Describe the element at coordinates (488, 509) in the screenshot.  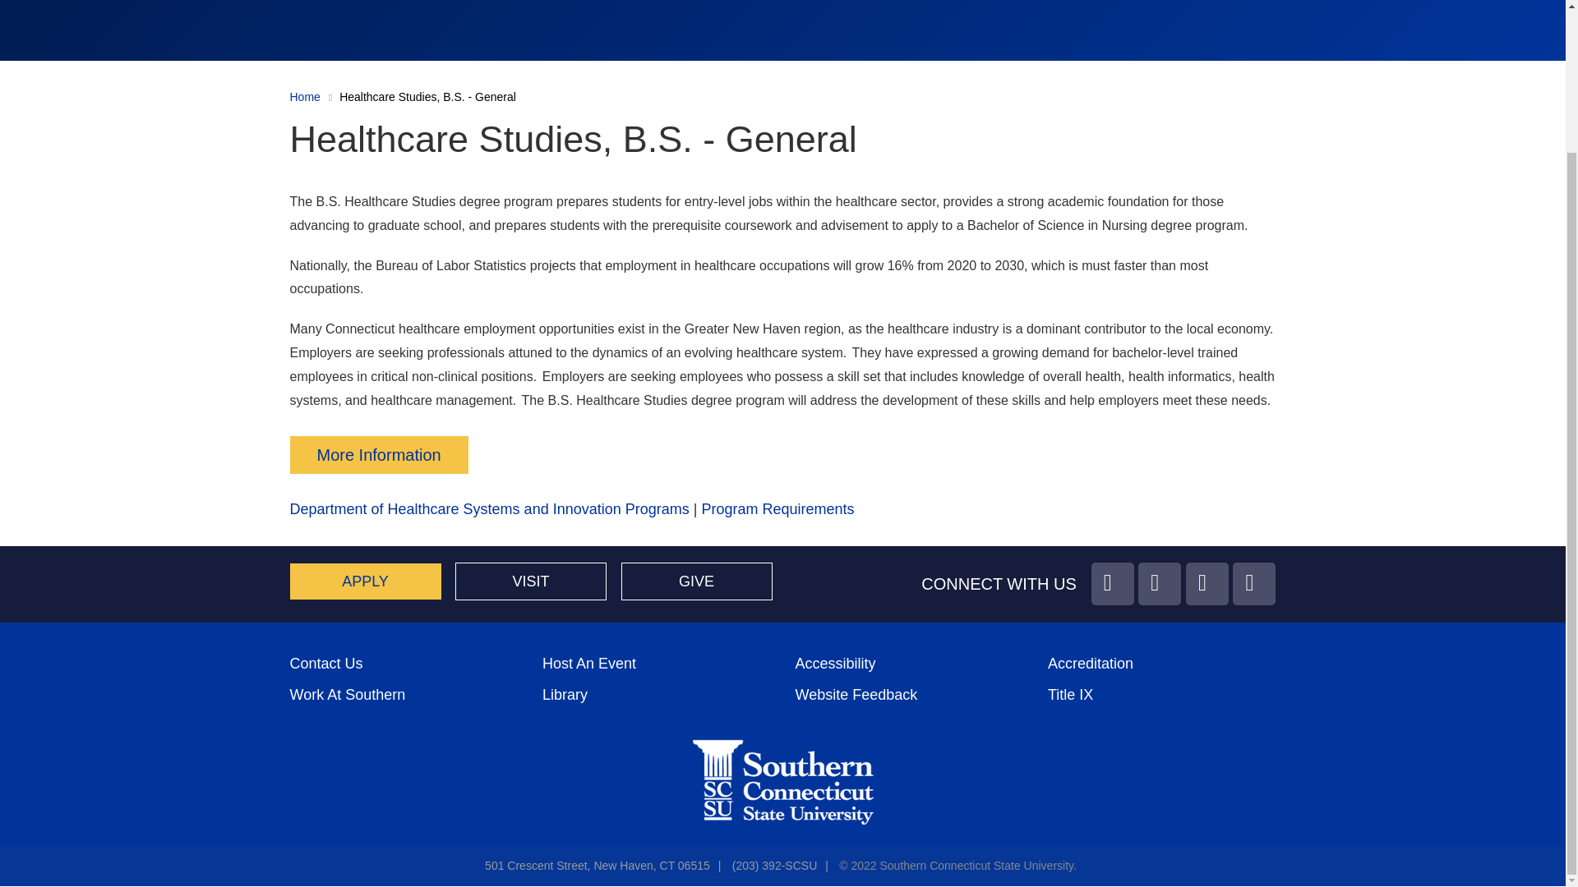
I see `Department of Healthcare Systems and Innovation Programs` at that location.